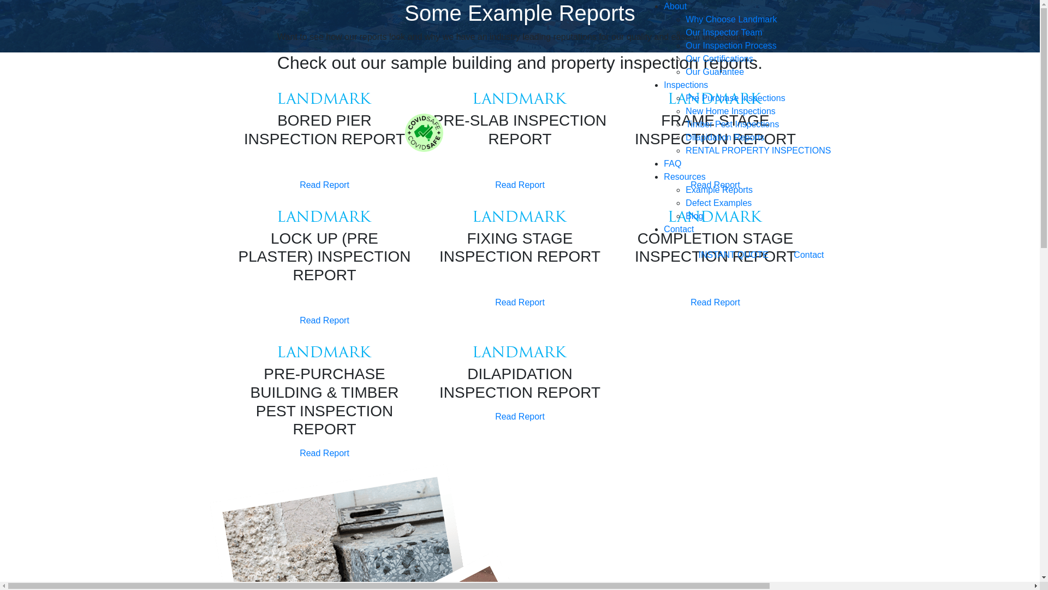 The image size is (1048, 590). I want to click on FAQ, so click(672, 164).